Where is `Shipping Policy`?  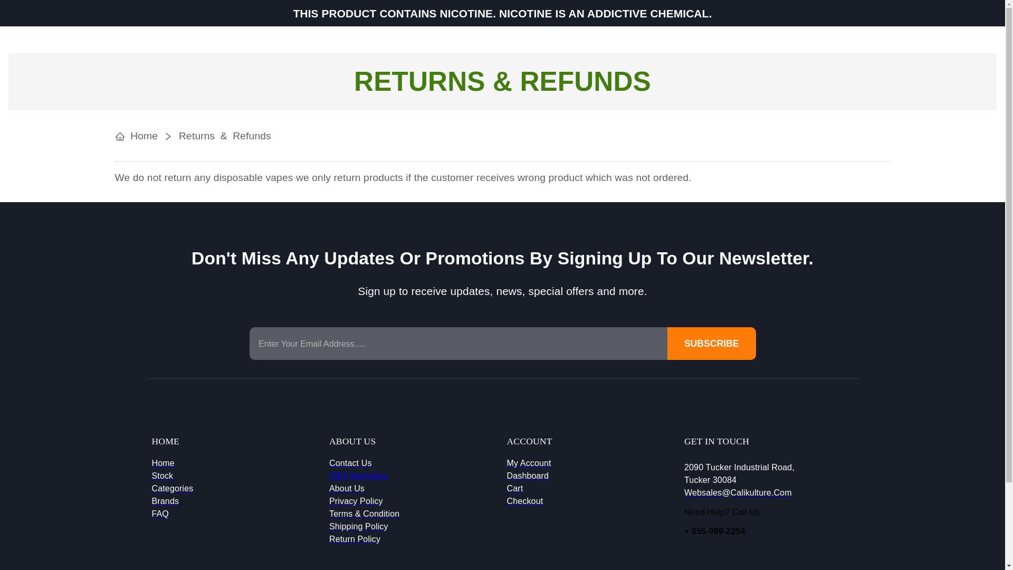 Shipping Policy is located at coordinates (364, 527).